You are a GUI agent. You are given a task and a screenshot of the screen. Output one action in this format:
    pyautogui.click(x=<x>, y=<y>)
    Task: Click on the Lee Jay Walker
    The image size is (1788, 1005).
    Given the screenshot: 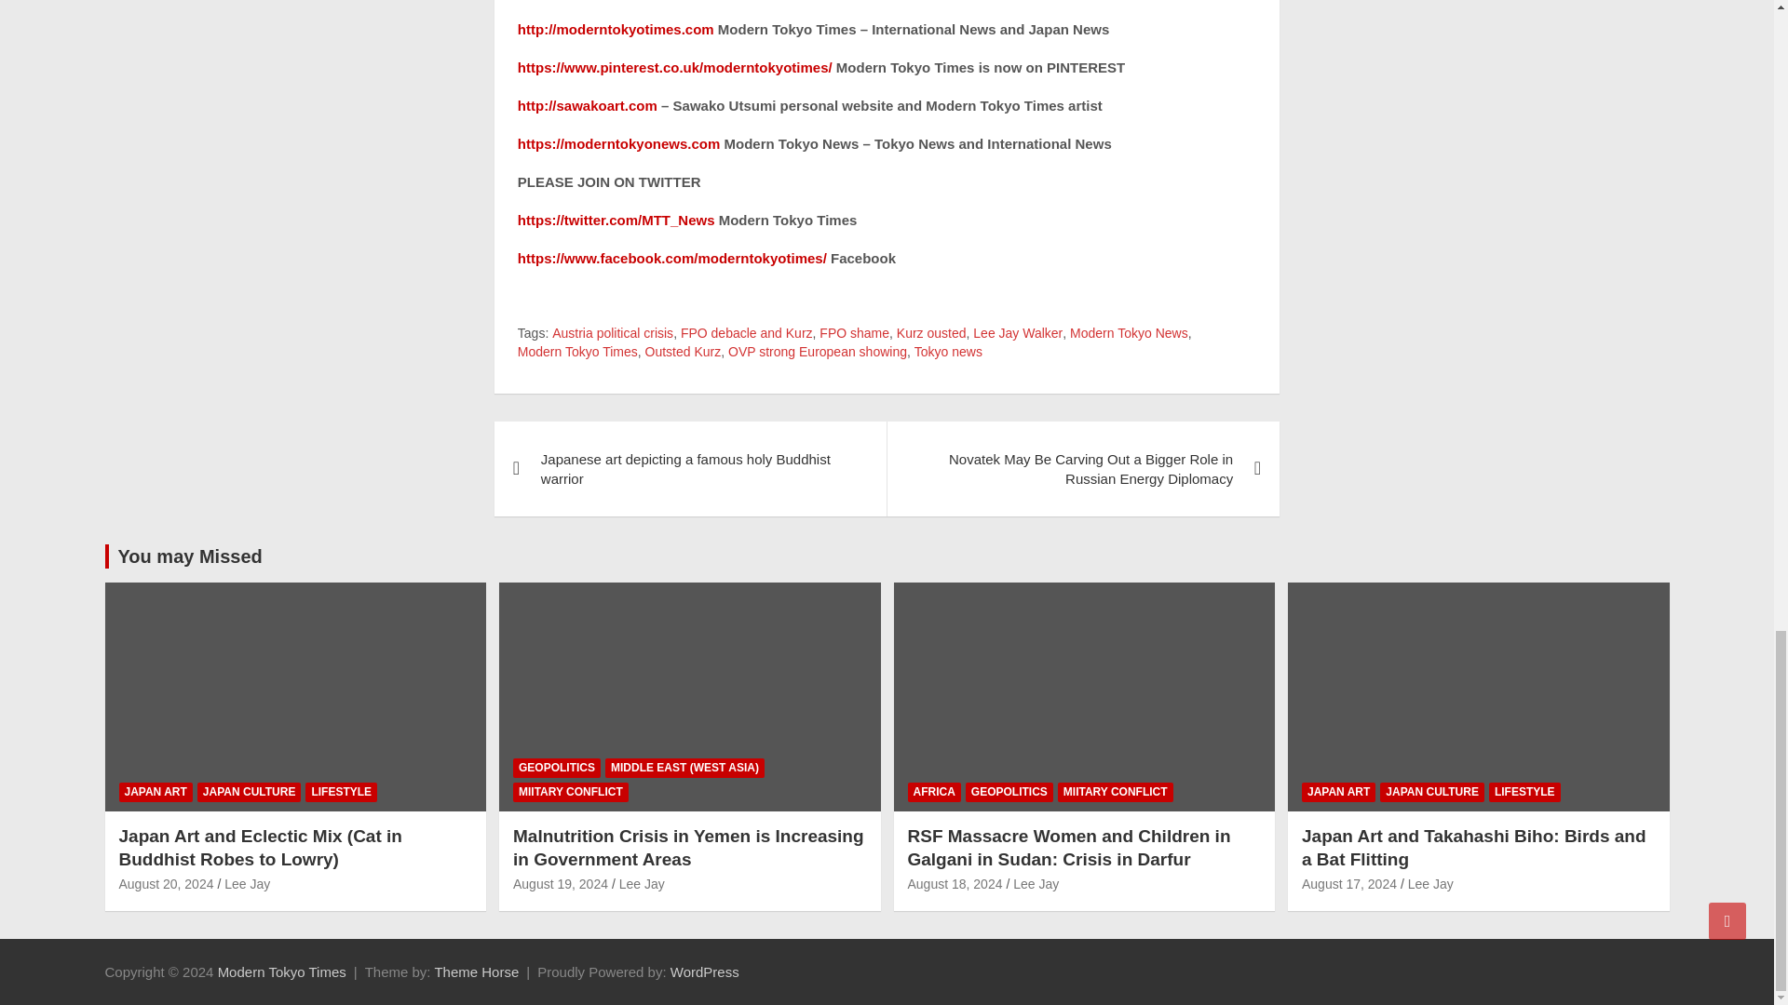 What is the action you would take?
    pyautogui.click(x=1017, y=333)
    